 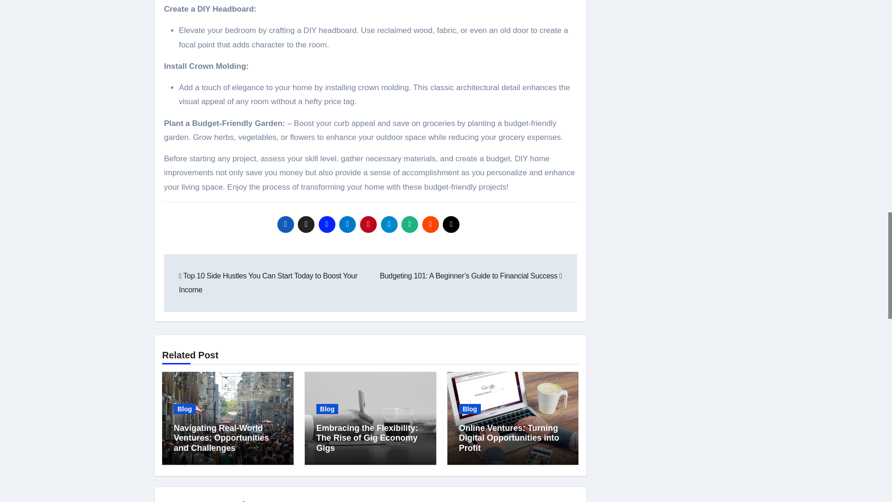 What do you see at coordinates (327, 409) in the screenshot?
I see `Blog` at bounding box center [327, 409].